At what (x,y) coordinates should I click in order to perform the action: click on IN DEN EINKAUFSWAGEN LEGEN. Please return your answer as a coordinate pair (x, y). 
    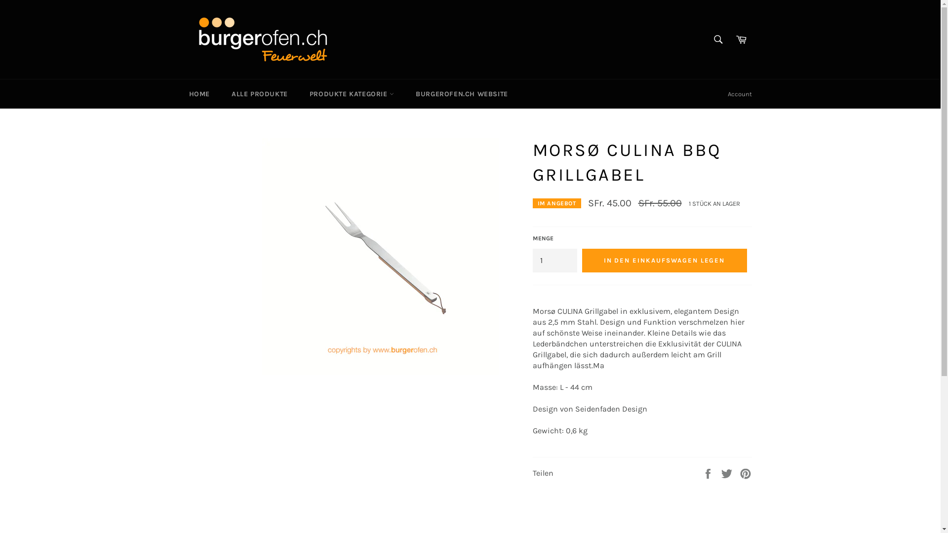
    Looking at the image, I should click on (664, 261).